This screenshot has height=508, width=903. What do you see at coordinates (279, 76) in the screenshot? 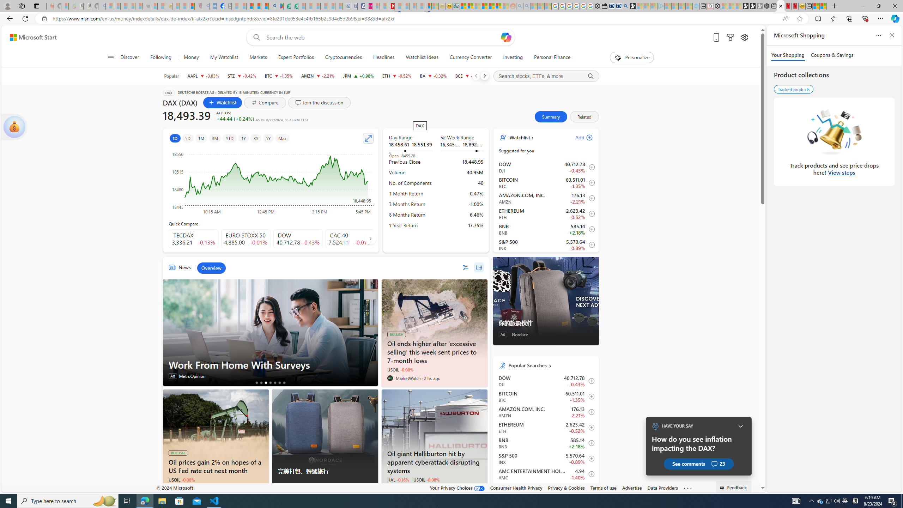
I see `BTC Bitcoin decrease 60,511.01 -814.48 -1.35%` at bounding box center [279, 76].